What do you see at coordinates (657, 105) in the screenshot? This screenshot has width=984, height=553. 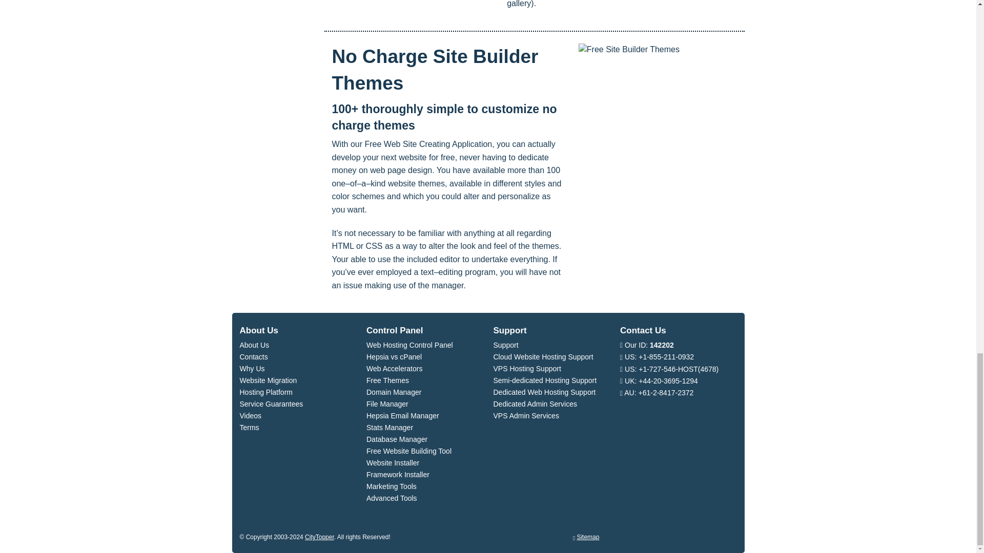 I see `Free Site Builder Themes` at bounding box center [657, 105].